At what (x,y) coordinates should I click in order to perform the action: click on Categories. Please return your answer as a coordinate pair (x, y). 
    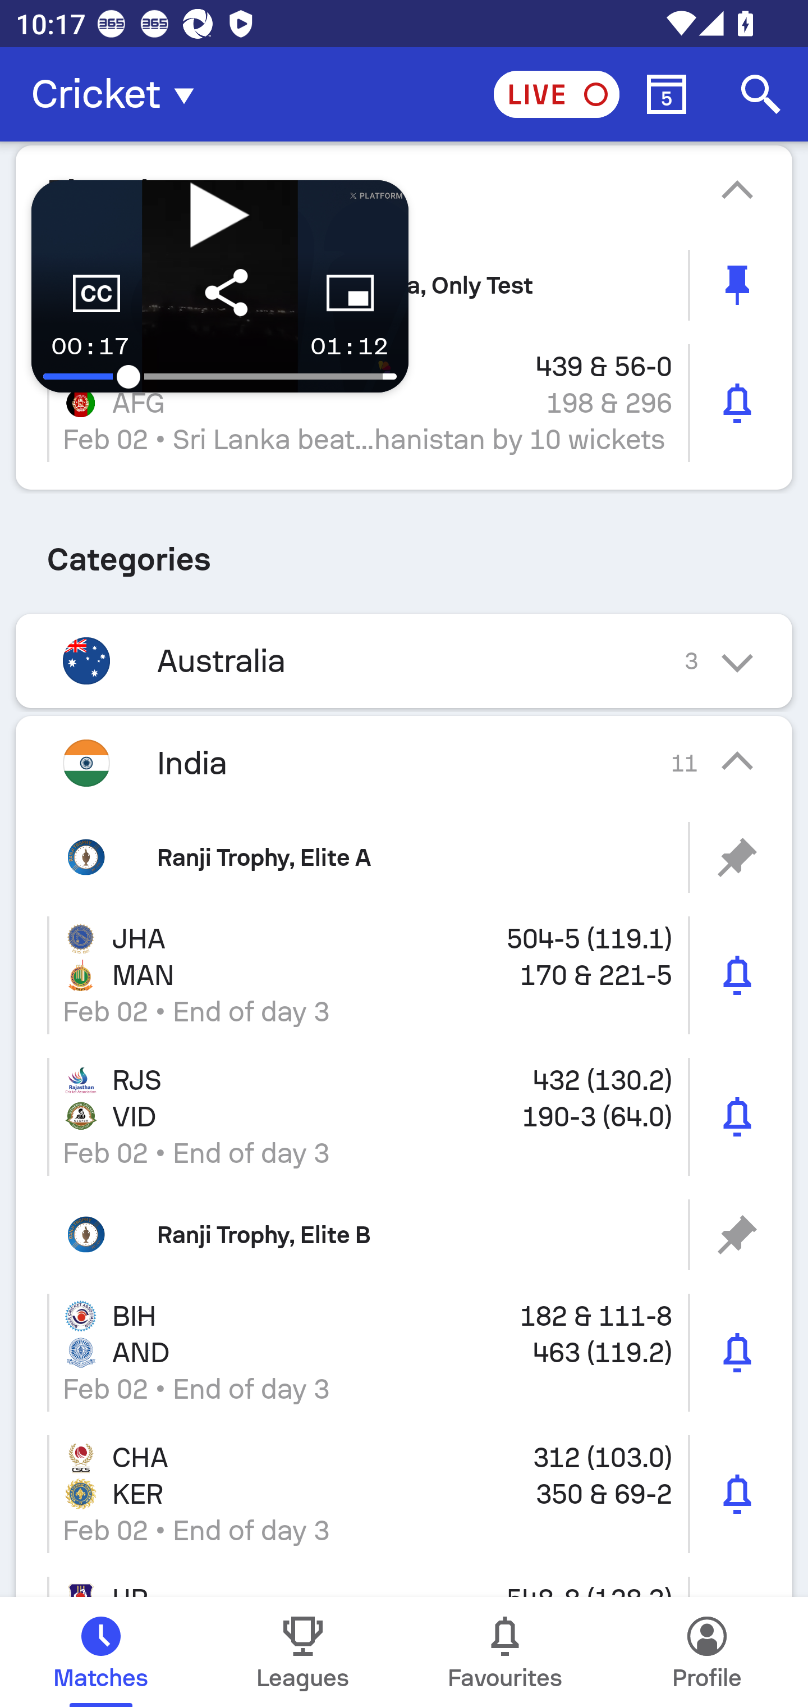
    Looking at the image, I should click on (404, 551).